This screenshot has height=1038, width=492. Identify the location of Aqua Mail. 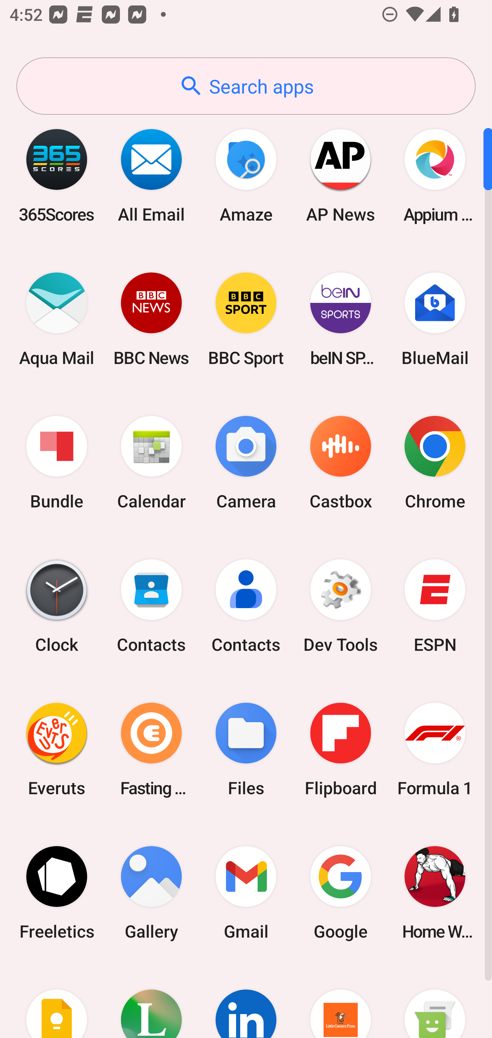
(57, 319).